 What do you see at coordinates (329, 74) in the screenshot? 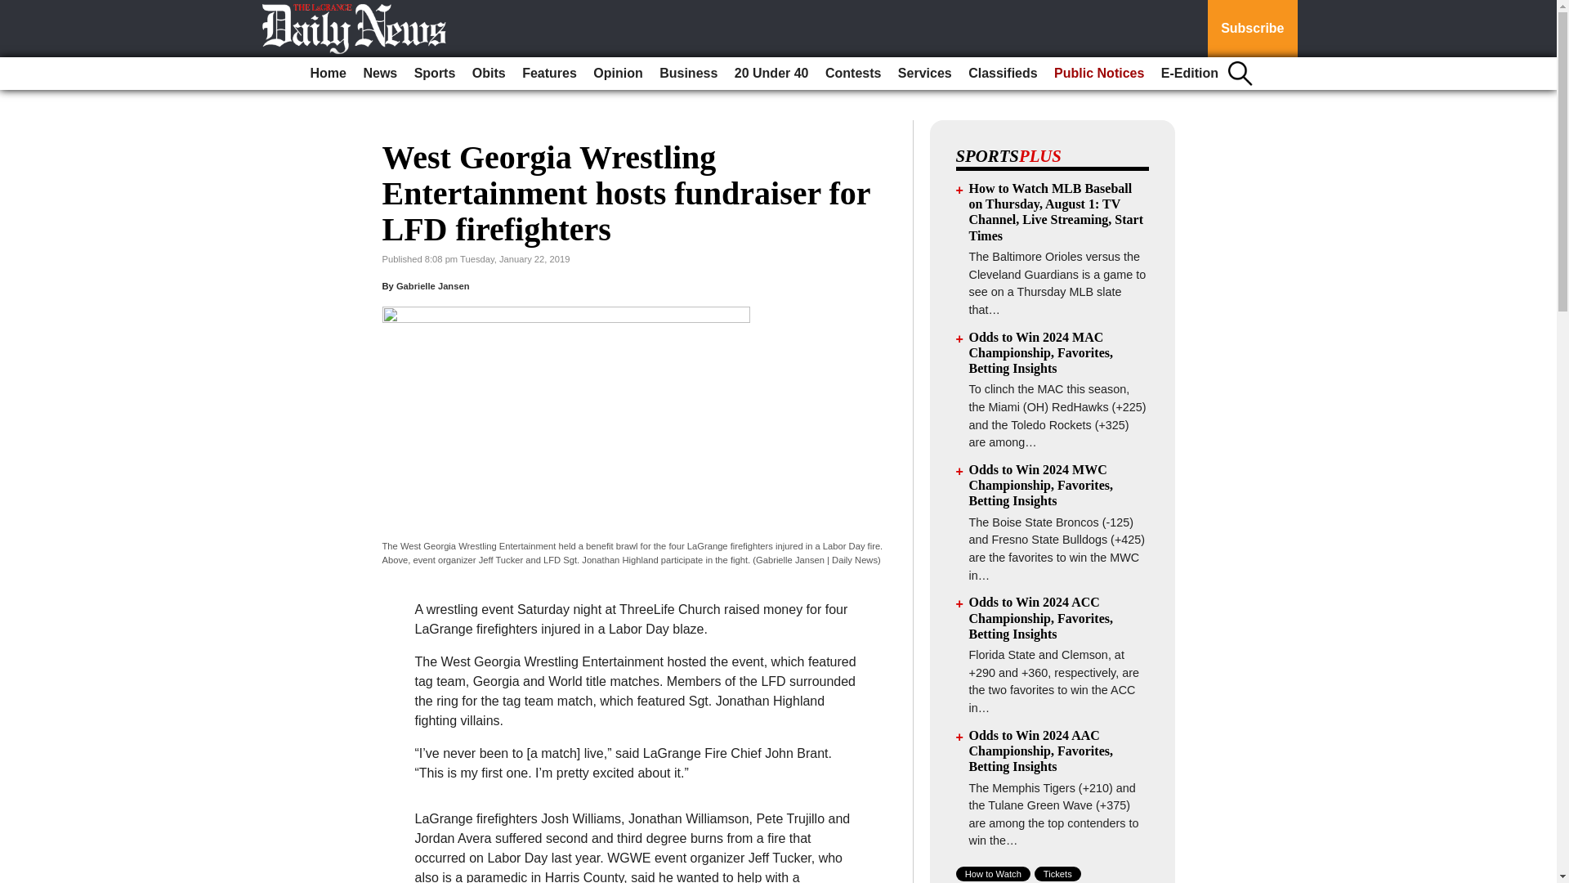
I see `Home` at bounding box center [329, 74].